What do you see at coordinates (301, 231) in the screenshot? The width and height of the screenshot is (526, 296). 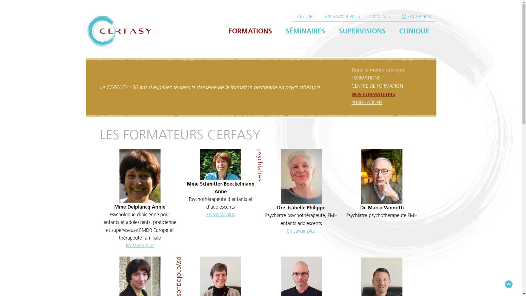 I see `En savoir plus` at bounding box center [301, 231].